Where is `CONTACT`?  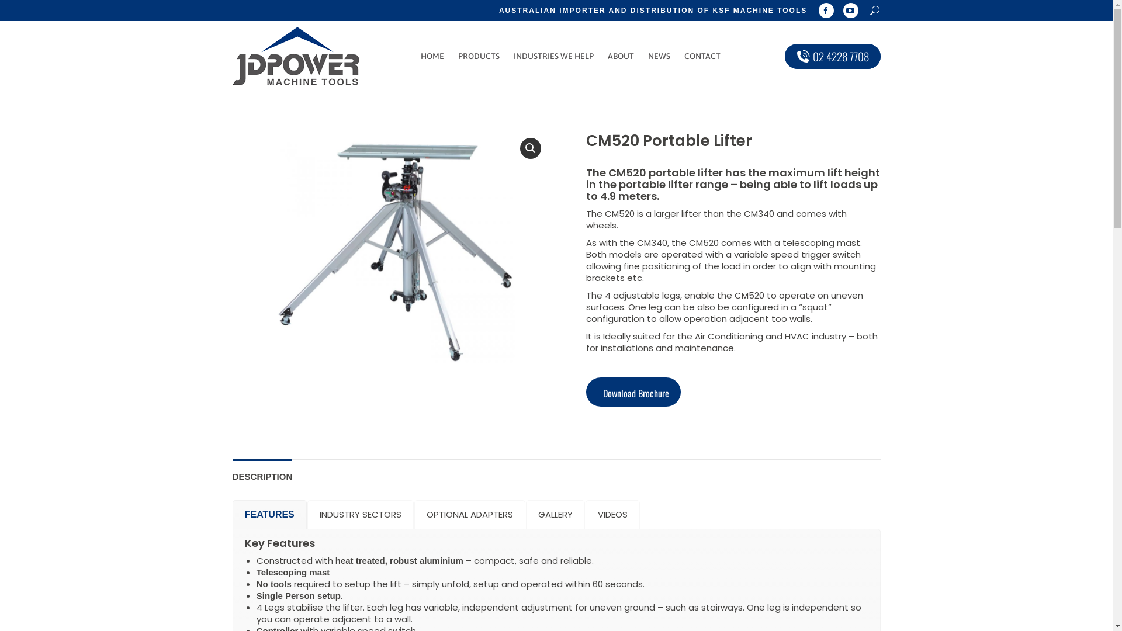 CONTACT is located at coordinates (702, 56).